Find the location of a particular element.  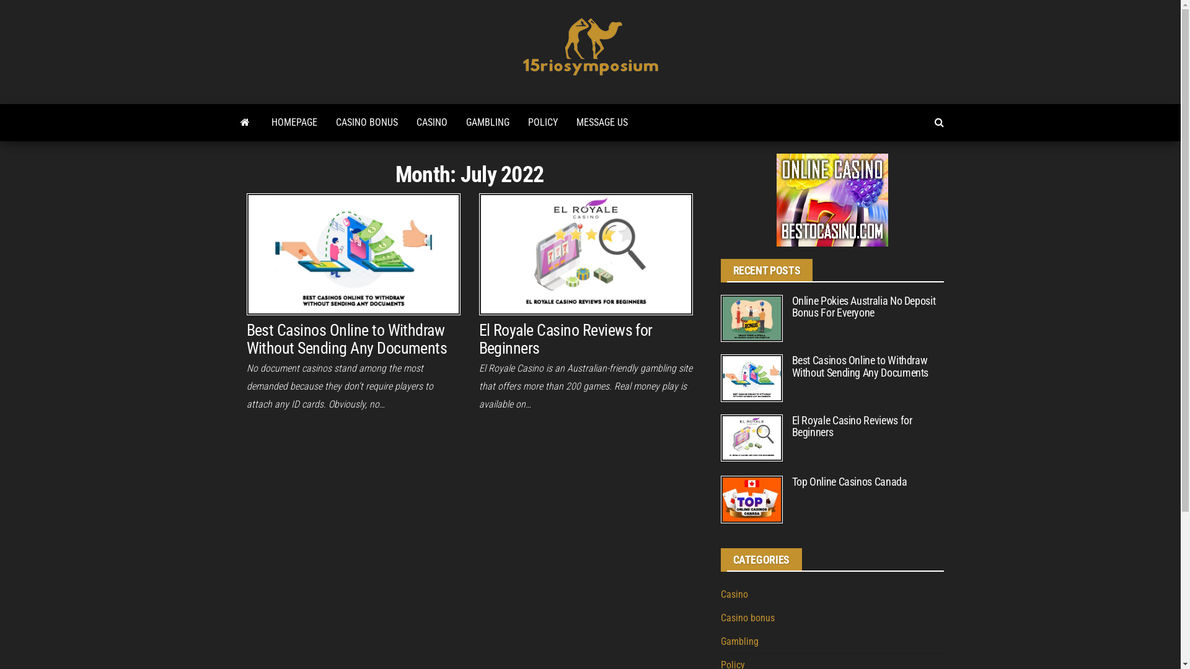

El Royale Casino Reviews for Beginners is located at coordinates (852, 426).